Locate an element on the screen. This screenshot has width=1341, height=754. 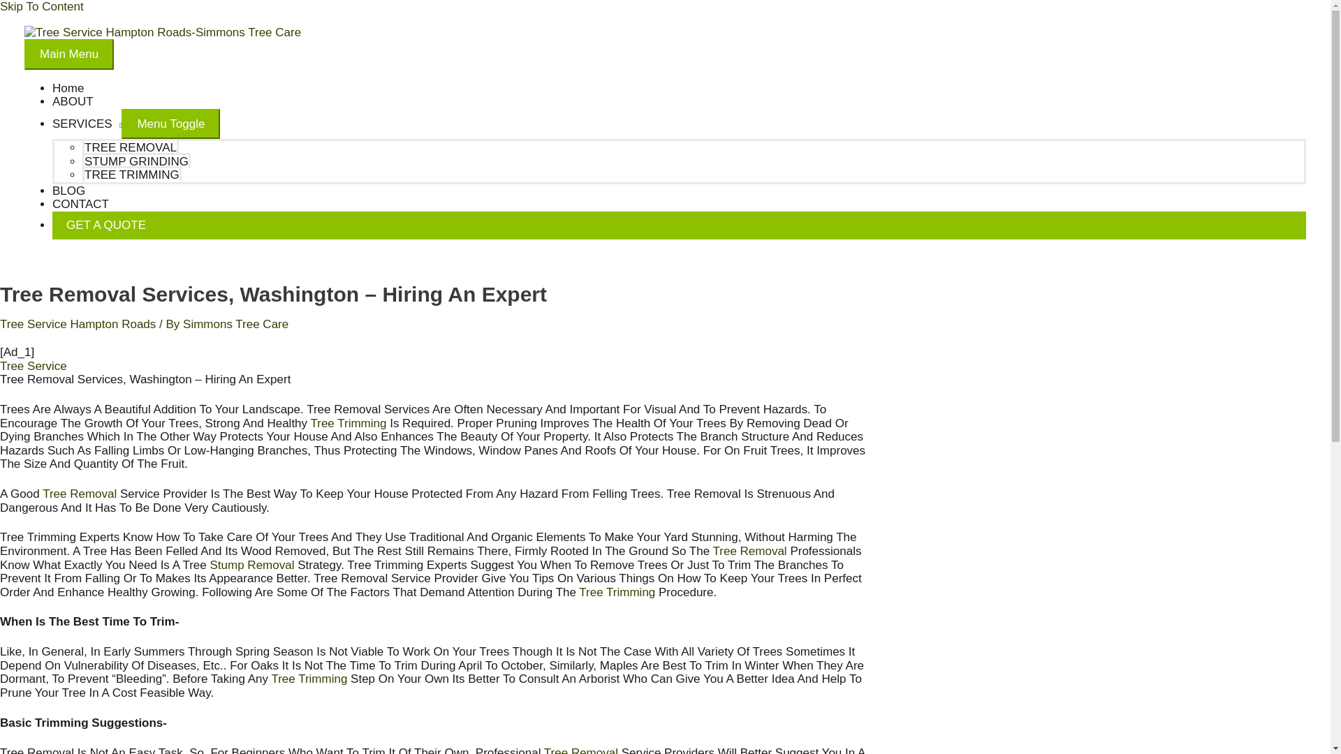
ABOUT is located at coordinates (73, 102).